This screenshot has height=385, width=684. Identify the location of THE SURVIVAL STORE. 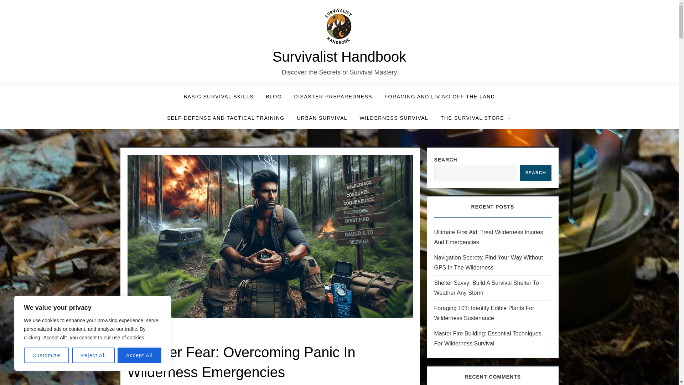
(476, 118).